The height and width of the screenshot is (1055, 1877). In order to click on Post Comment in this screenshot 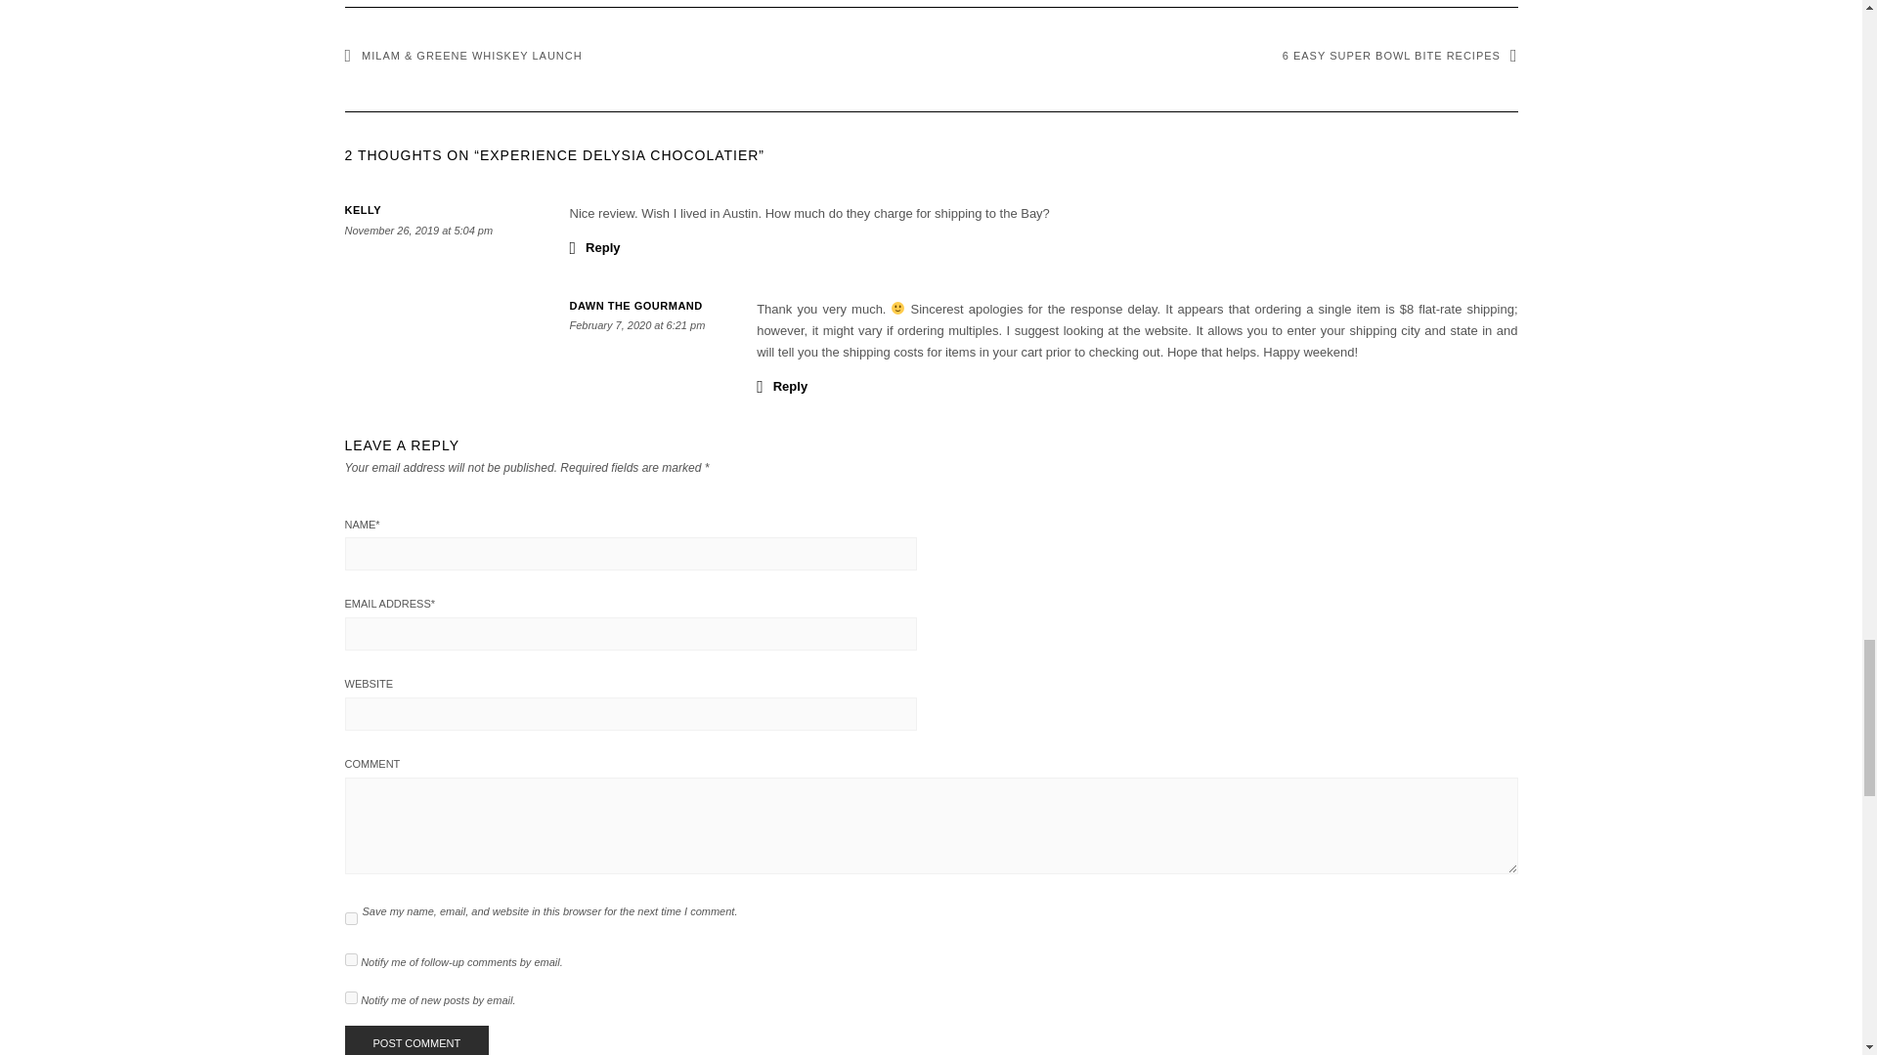, I will do `click(415, 1039)`.